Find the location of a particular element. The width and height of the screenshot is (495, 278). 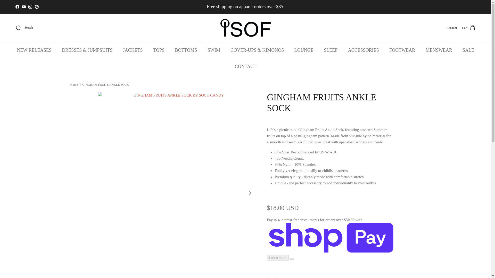

YouTube is located at coordinates (24, 7).